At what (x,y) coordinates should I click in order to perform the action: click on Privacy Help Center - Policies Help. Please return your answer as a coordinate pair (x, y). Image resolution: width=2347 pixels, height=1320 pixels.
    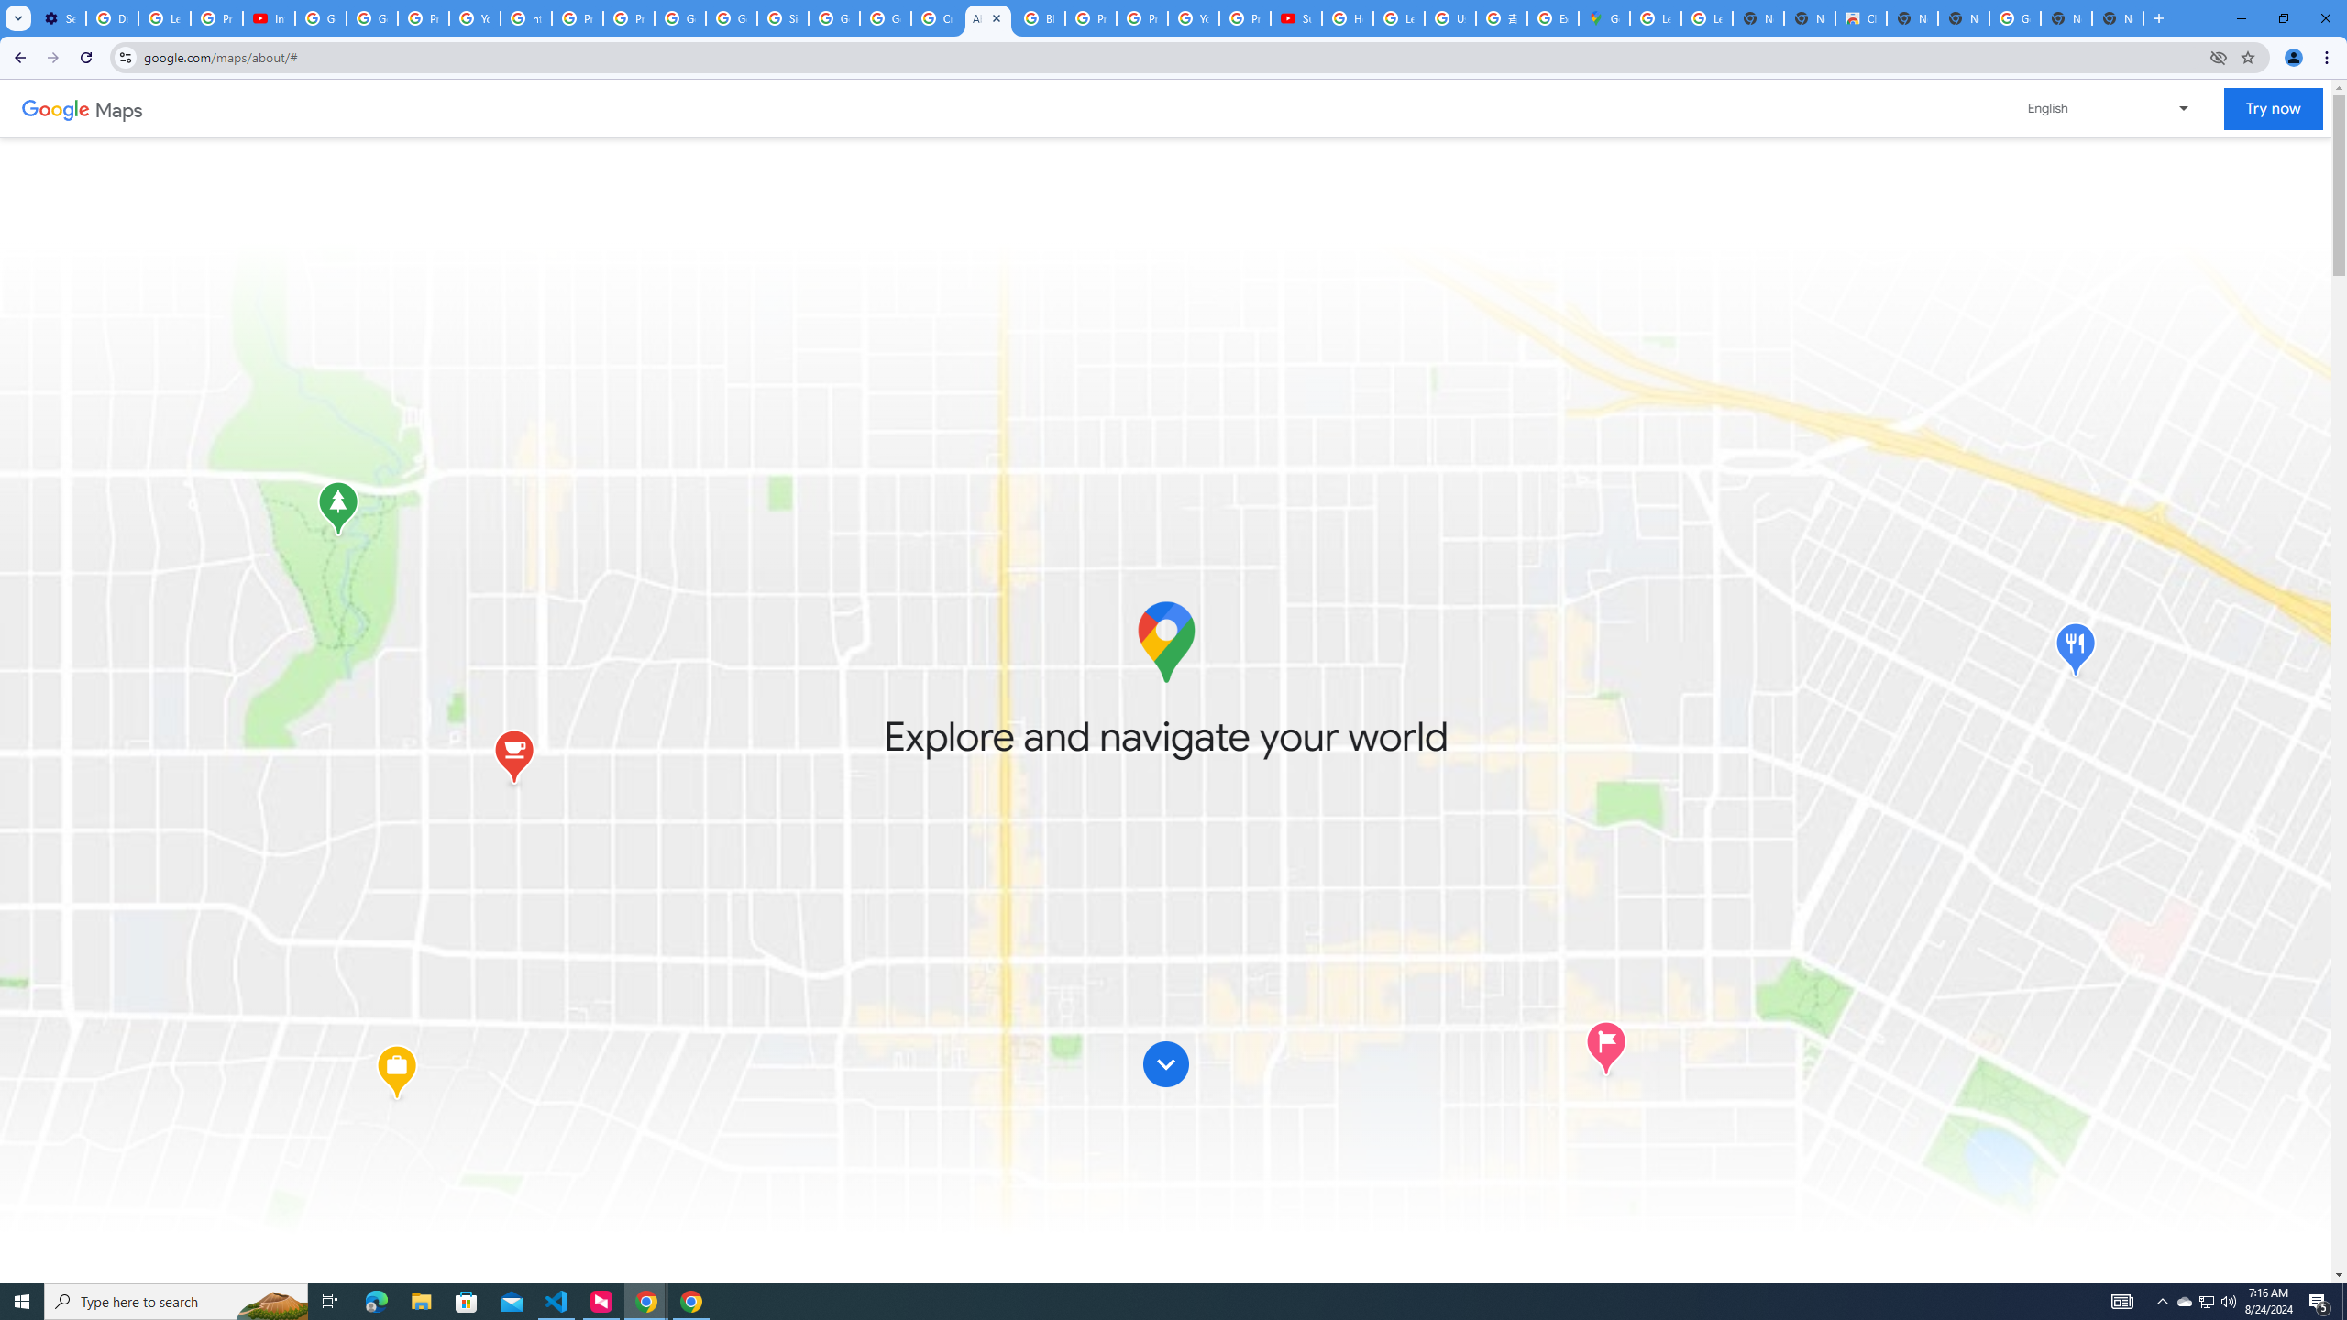
    Looking at the image, I should click on (1090, 18).